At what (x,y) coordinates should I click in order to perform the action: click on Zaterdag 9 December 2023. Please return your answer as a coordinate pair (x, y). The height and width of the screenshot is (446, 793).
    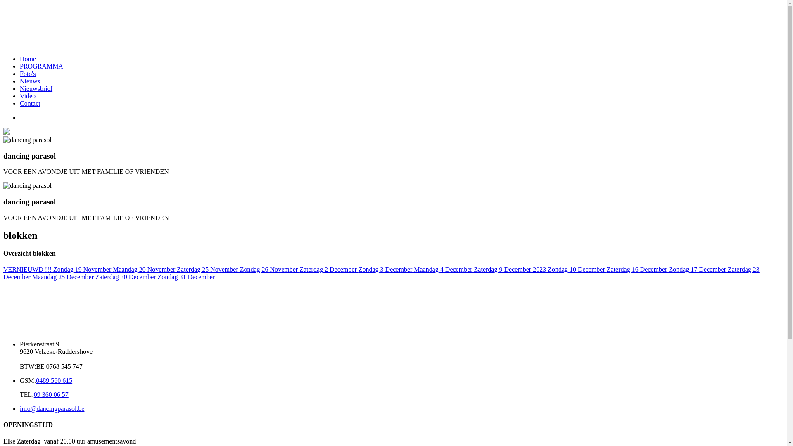
    Looking at the image, I should click on (511, 269).